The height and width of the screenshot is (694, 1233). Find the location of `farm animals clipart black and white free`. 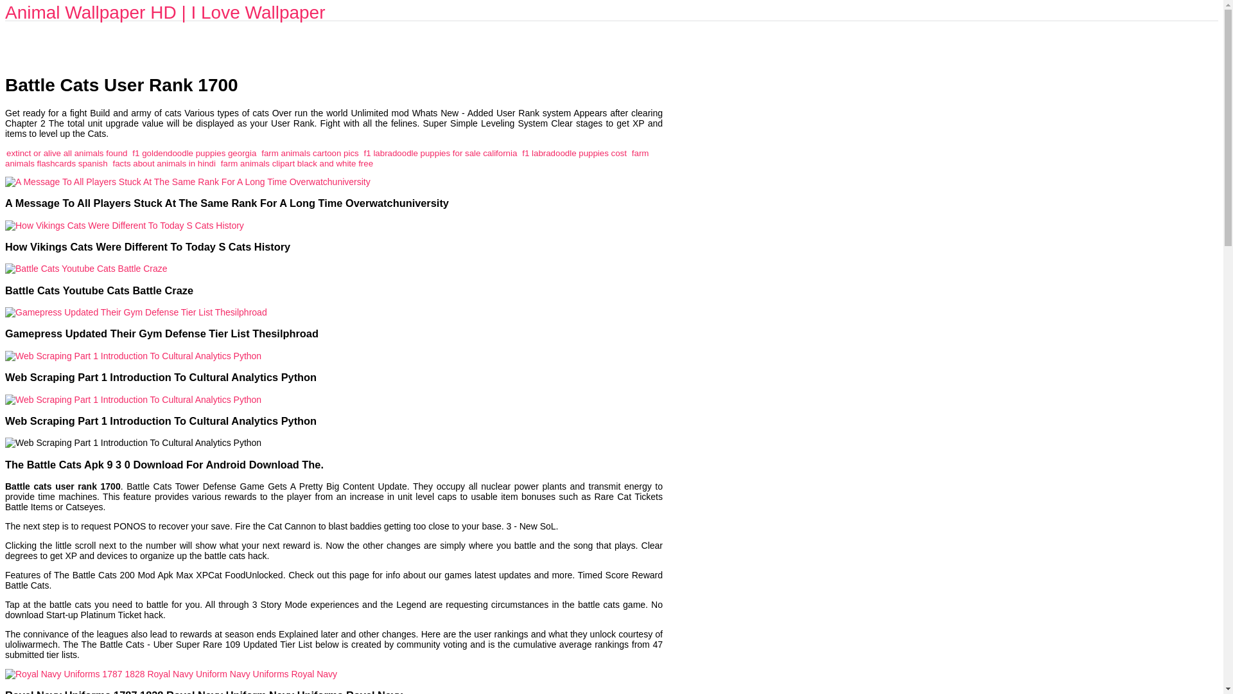

farm animals clipart black and white free is located at coordinates (297, 163).